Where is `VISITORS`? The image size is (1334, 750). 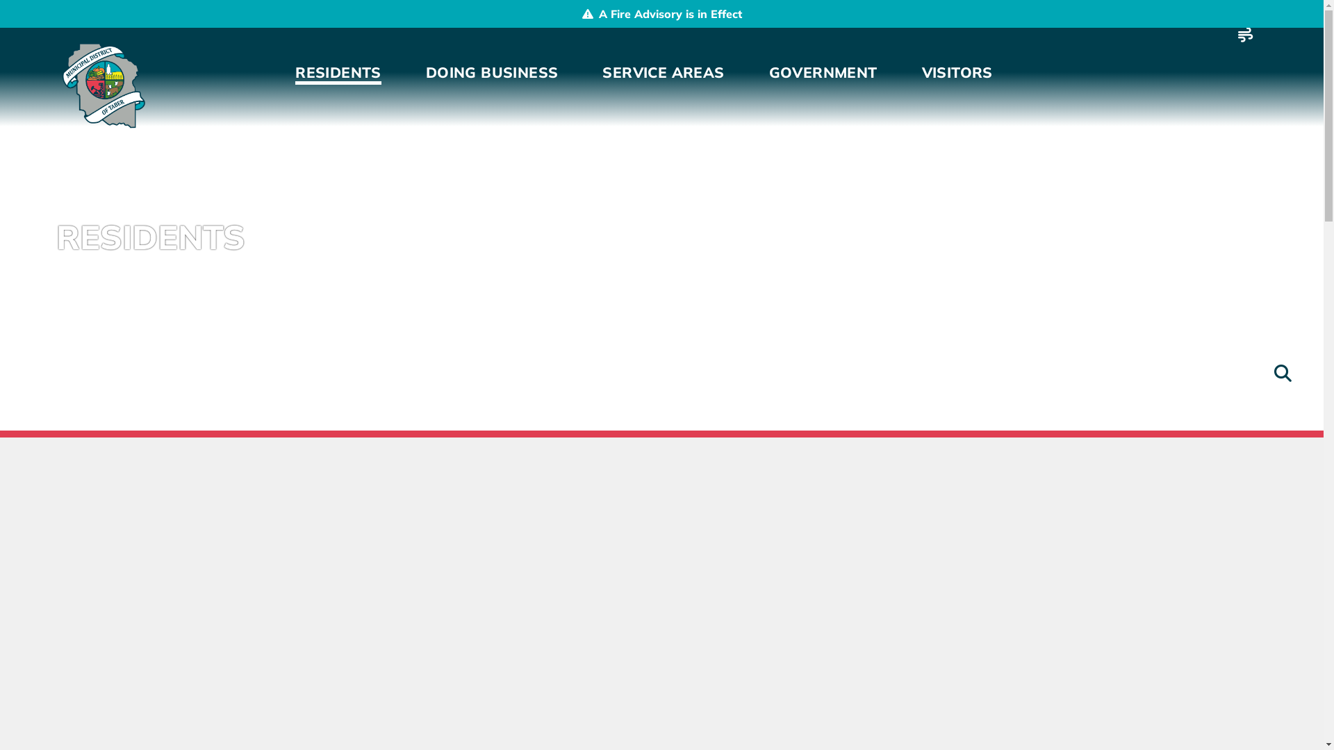
VISITORS is located at coordinates (957, 72).